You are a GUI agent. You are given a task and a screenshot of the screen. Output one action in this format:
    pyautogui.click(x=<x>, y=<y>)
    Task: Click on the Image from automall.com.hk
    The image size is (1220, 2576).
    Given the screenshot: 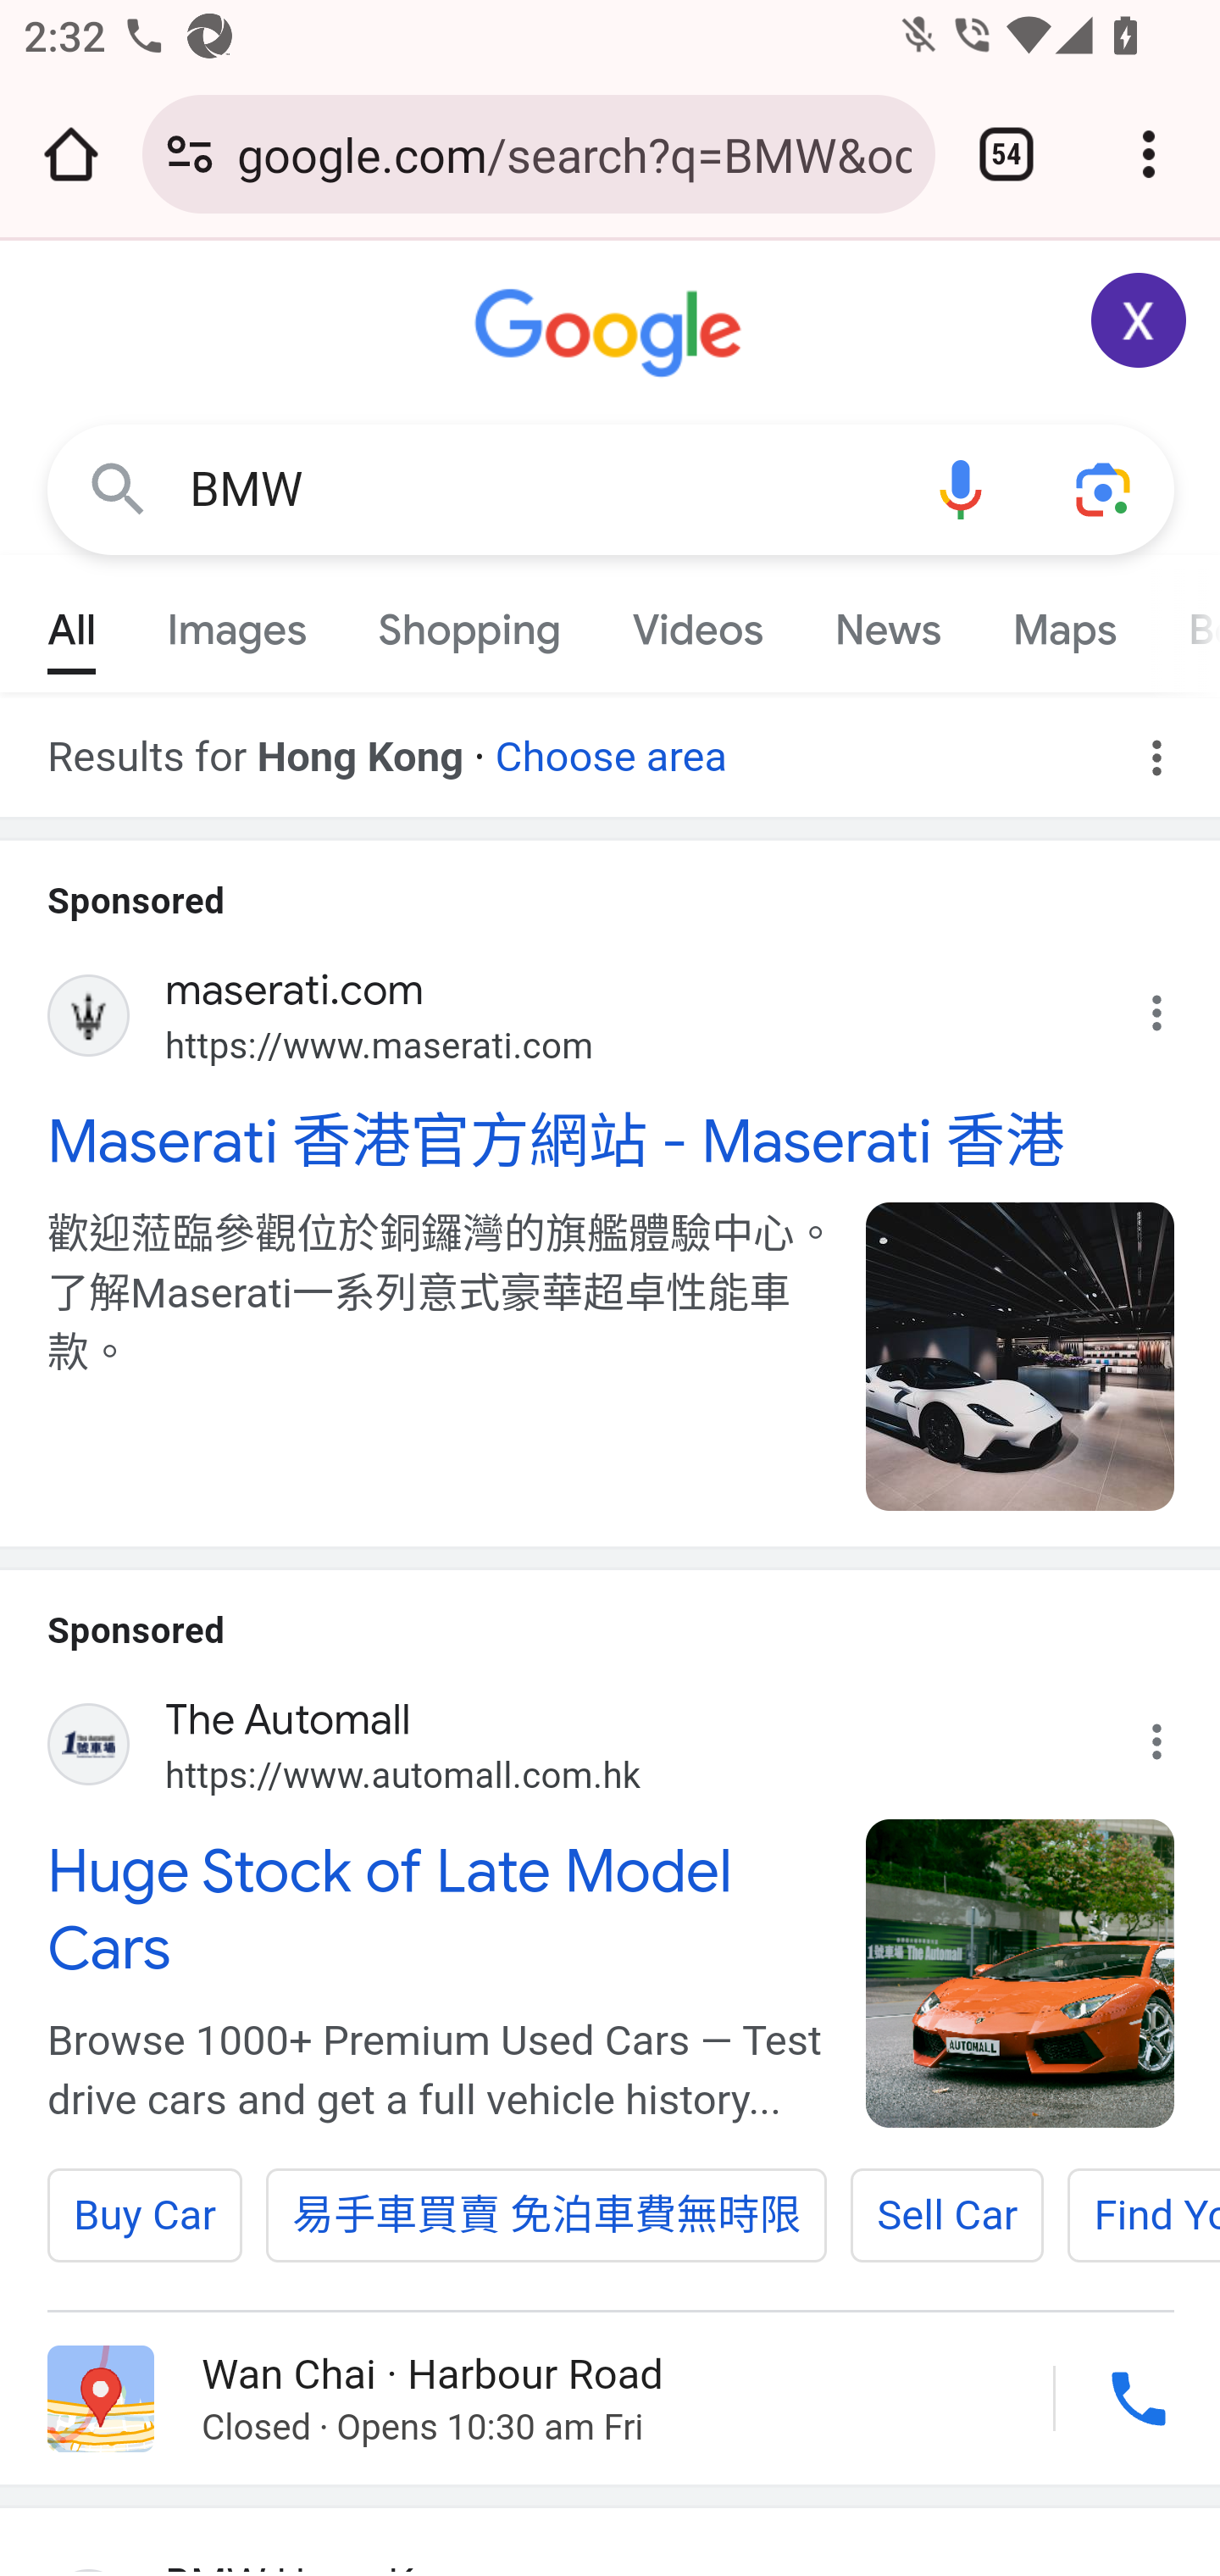 What is the action you would take?
    pyautogui.click(x=1022, y=1974)
    